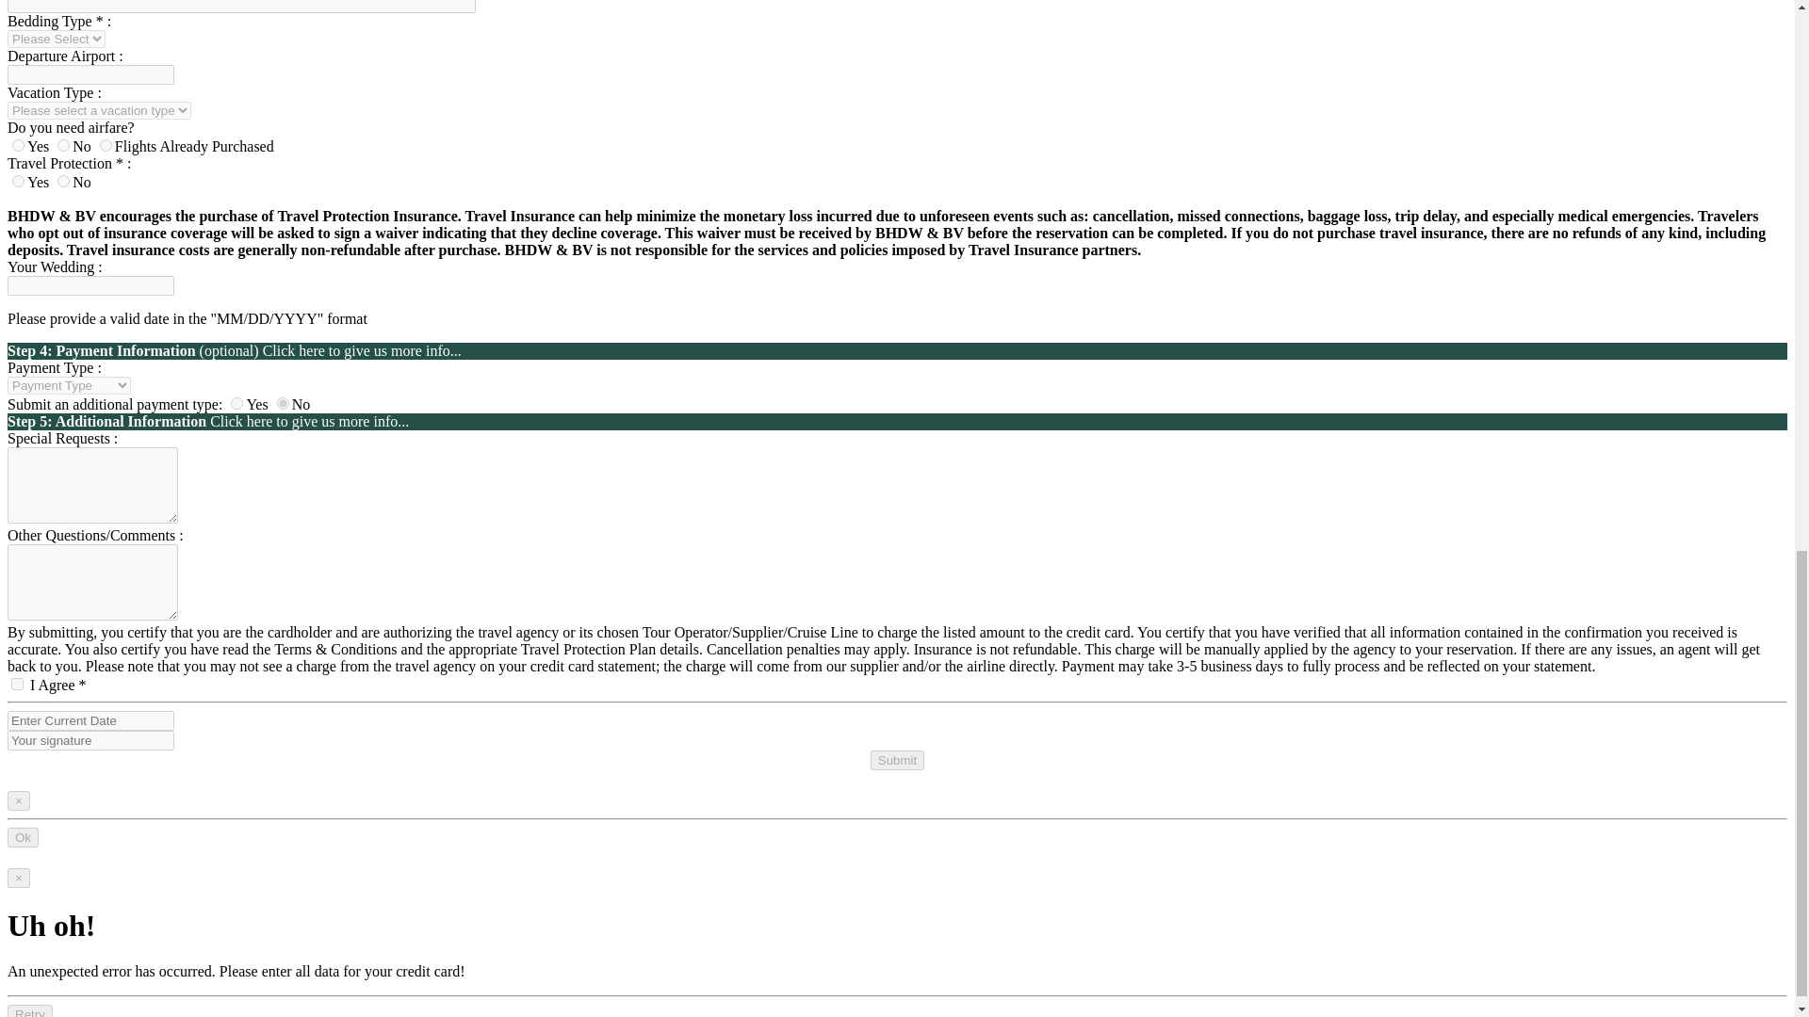  Describe the element at coordinates (897, 760) in the screenshot. I see `Submit` at that location.